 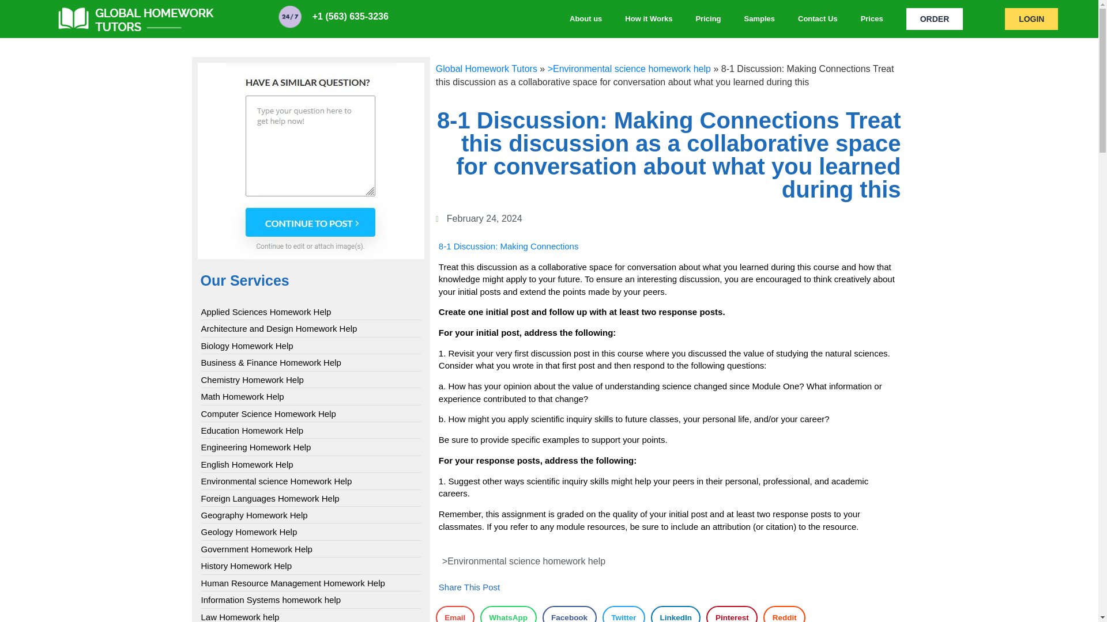 I want to click on Applied Sciences Homework Help, so click(x=265, y=312).